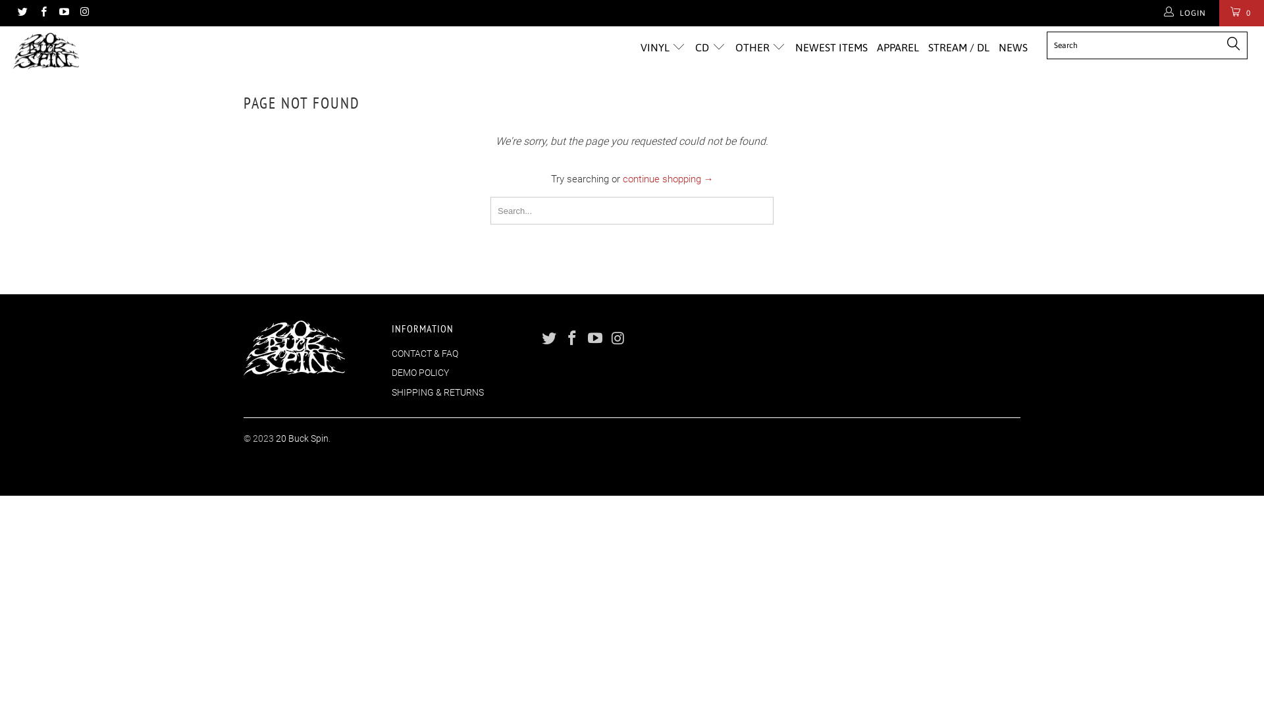 This screenshot has width=1264, height=711. I want to click on 20 Buck Spin on Instagram, so click(84, 13).